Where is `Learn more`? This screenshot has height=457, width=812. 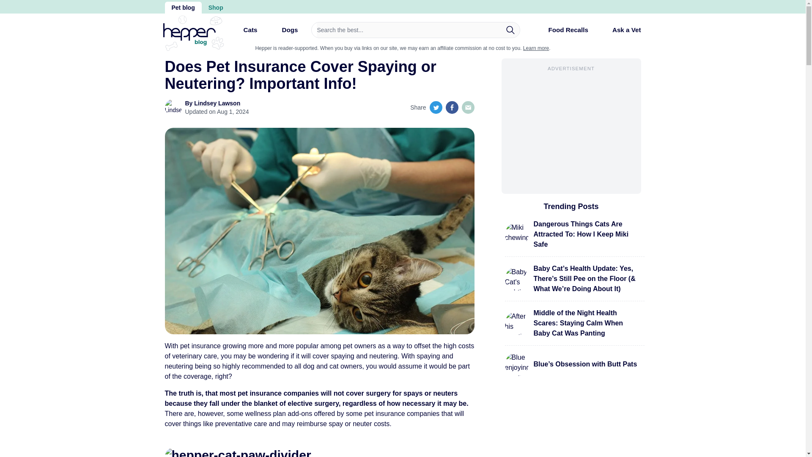 Learn more is located at coordinates (535, 48).